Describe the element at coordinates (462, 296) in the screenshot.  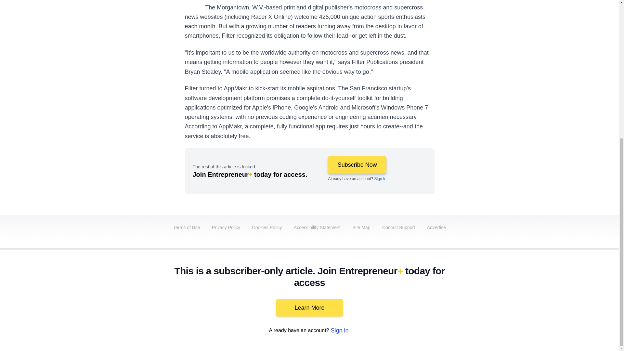
I see `tiktok` at that location.